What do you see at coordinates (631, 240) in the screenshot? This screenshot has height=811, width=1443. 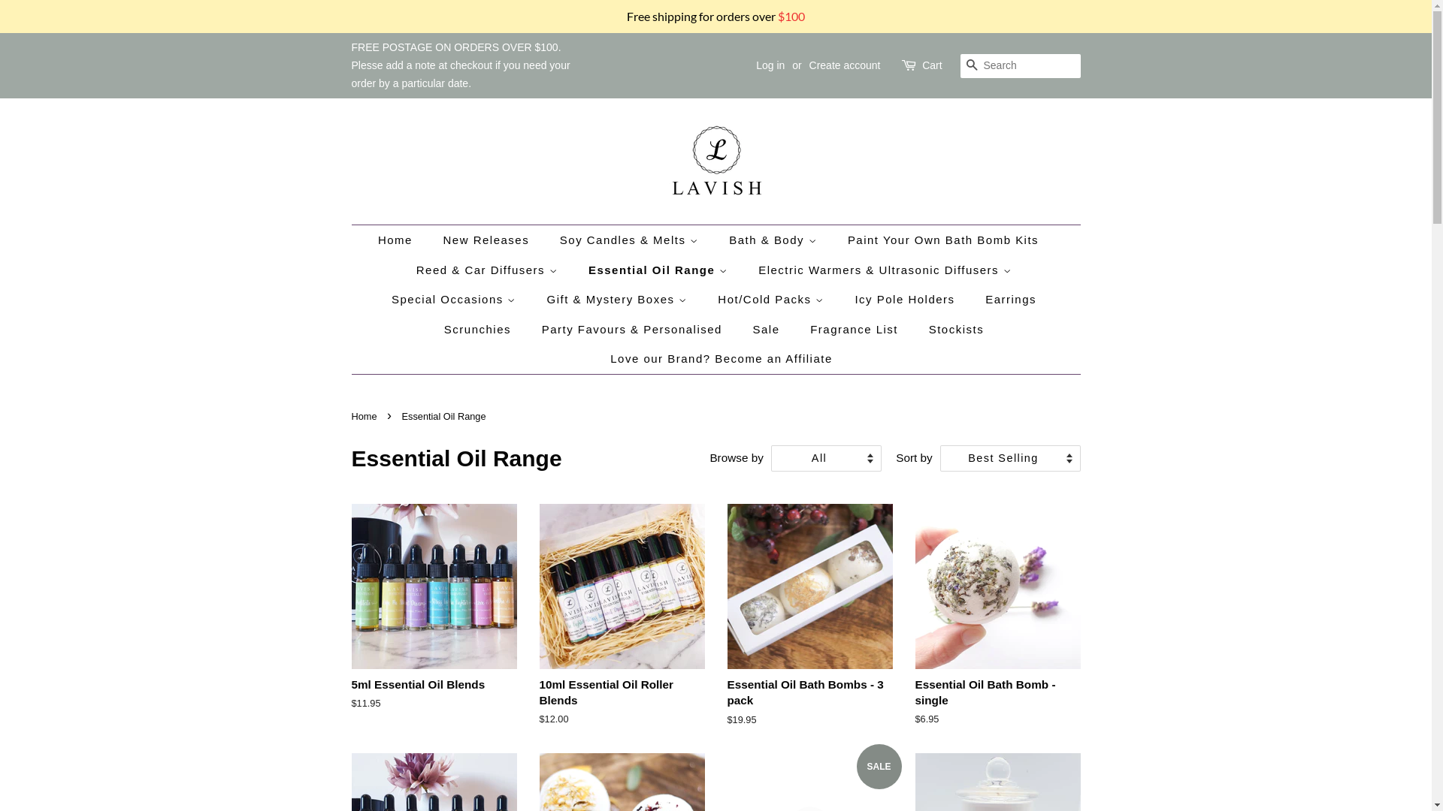 I see `Soy Candles & Melts` at bounding box center [631, 240].